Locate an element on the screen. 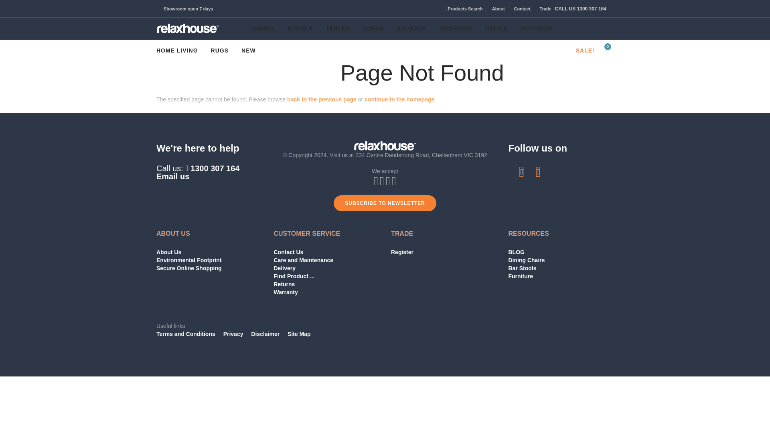 The image size is (770, 433). CHAIRS is located at coordinates (263, 29).